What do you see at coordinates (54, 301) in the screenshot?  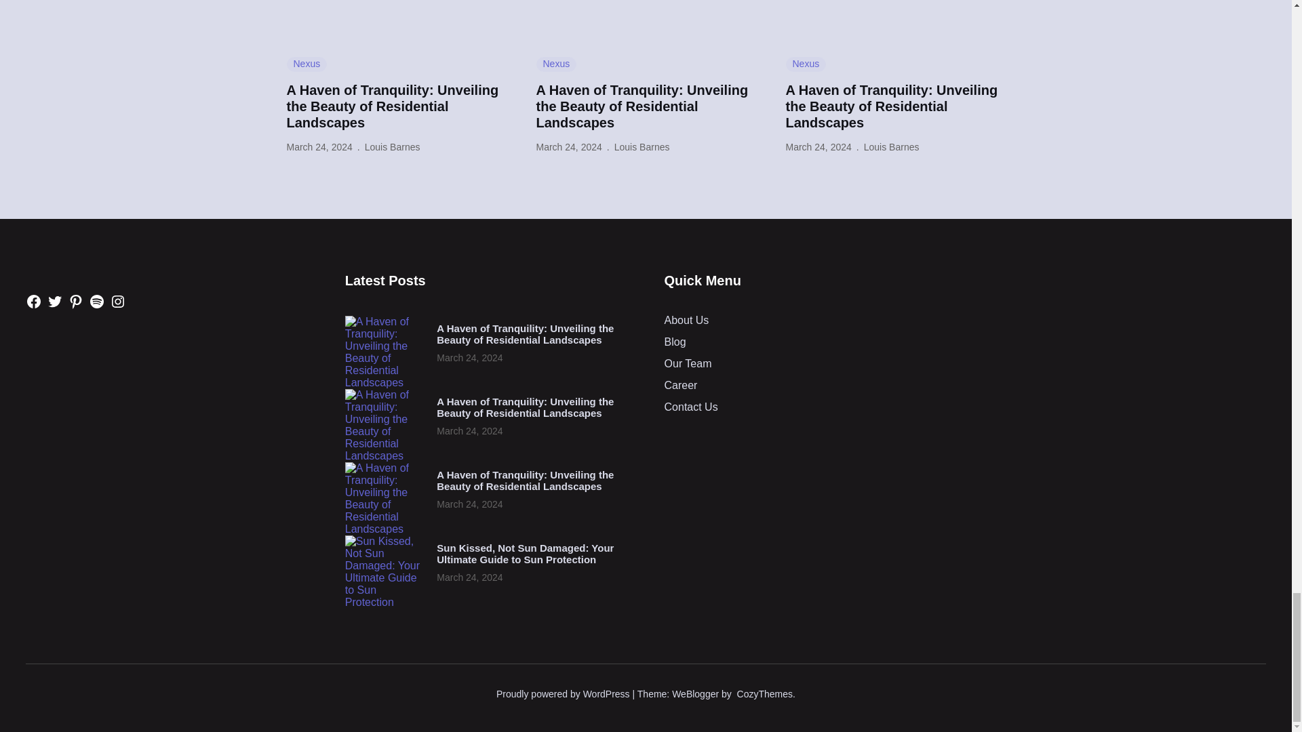 I see `Twitter` at bounding box center [54, 301].